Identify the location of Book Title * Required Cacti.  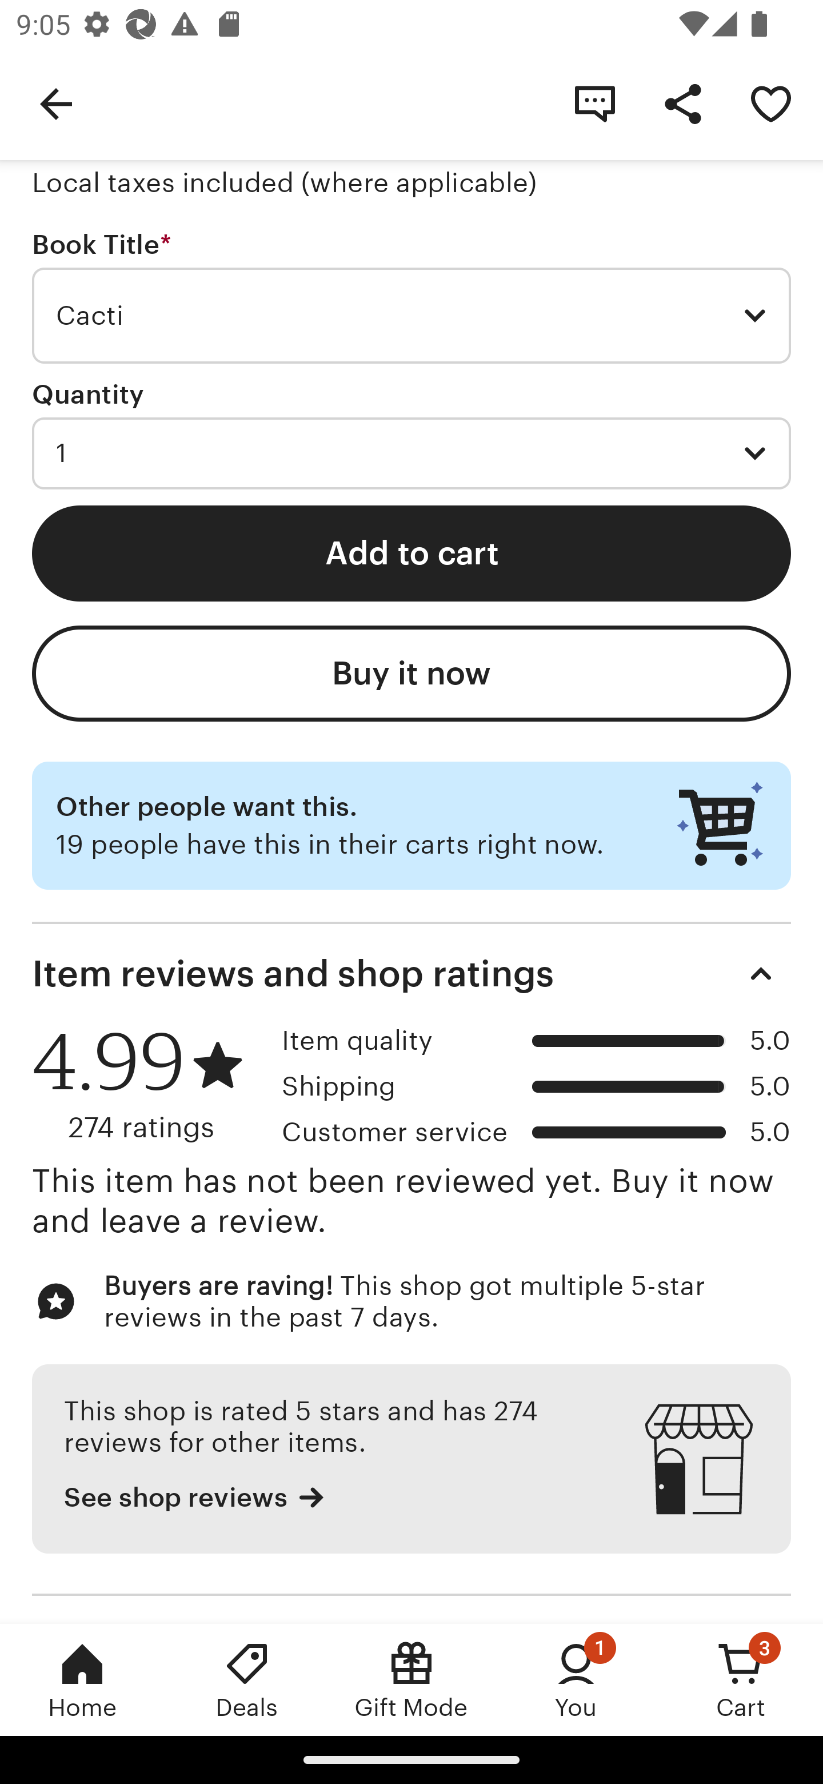
(411, 297).